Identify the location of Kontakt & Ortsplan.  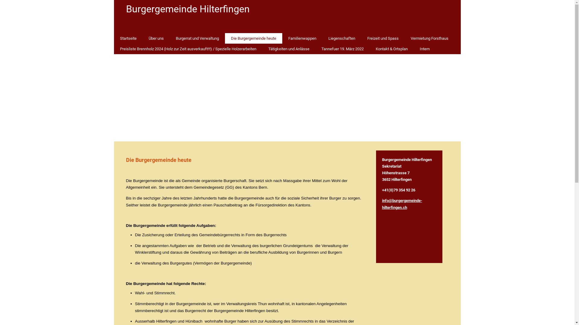
(392, 49).